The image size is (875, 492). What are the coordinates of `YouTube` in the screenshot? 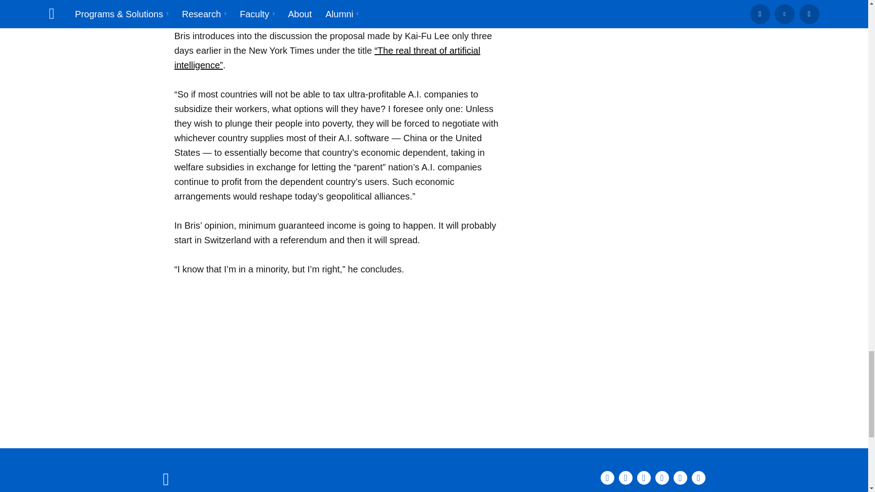 It's located at (680, 477).